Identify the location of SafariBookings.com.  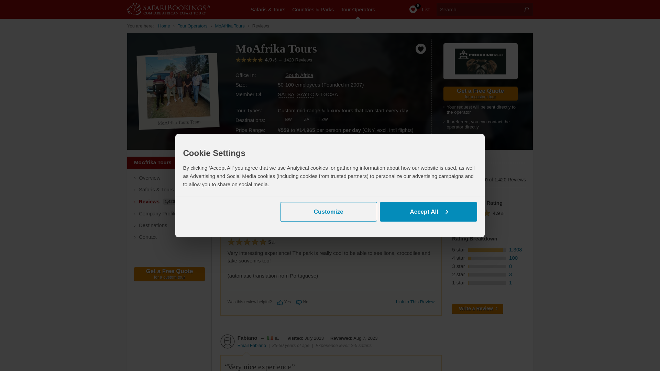
(164, 26).